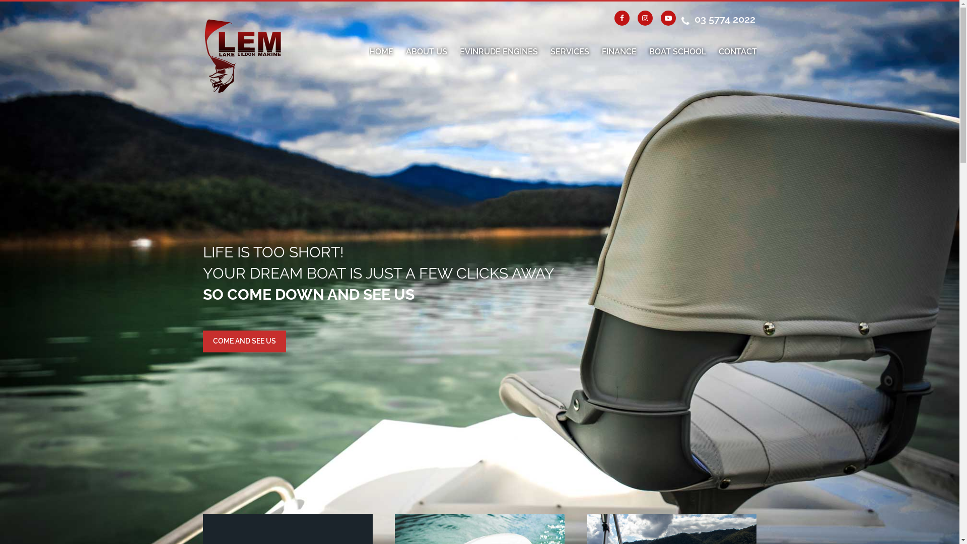  What do you see at coordinates (244, 342) in the screenshot?
I see `COME AND SEE US` at bounding box center [244, 342].